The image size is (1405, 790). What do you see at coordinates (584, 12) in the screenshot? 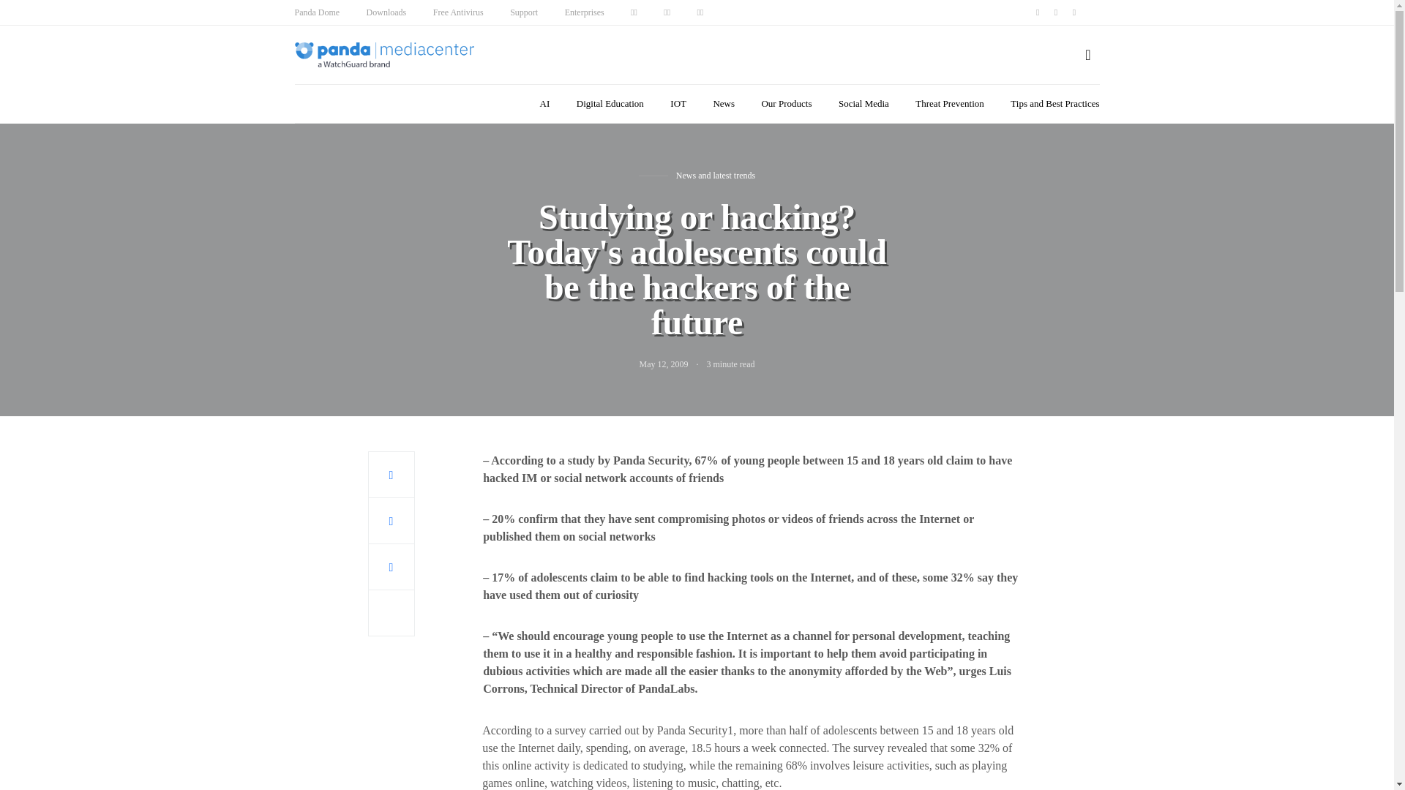
I see `Enterprises` at bounding box center [584, 12].